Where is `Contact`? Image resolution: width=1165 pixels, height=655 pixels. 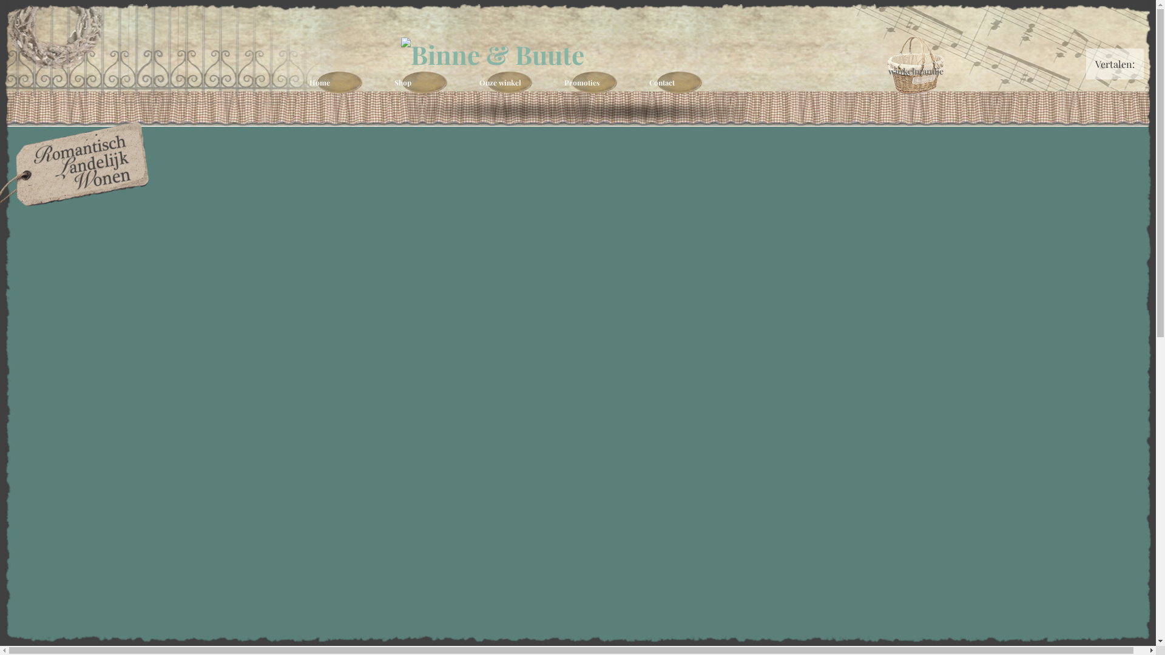 Contact is located at coordinates (680, 82).